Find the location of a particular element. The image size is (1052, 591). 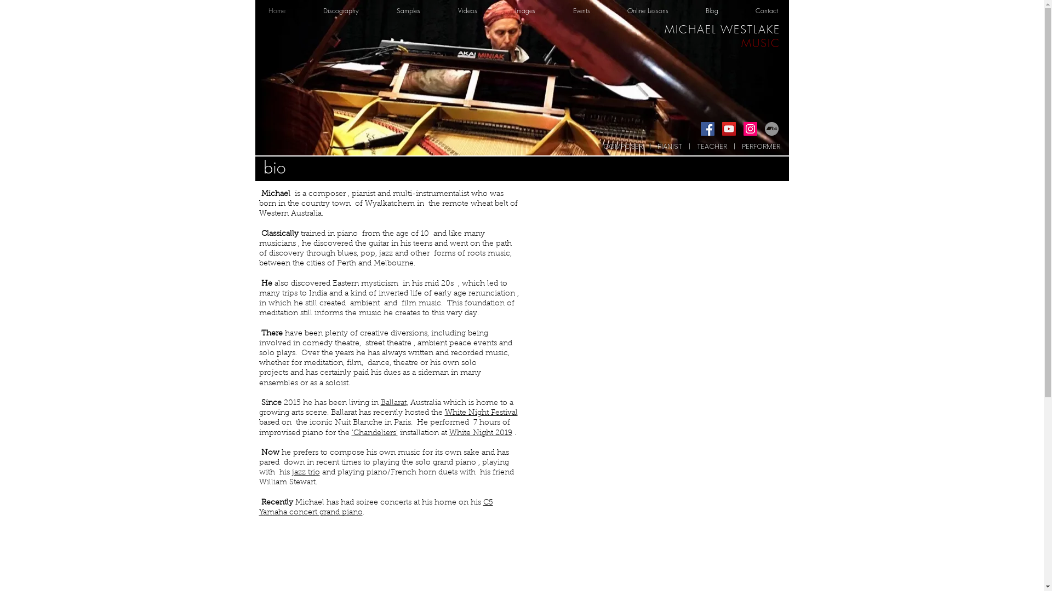

Blog is located at coordinates (722, 11).